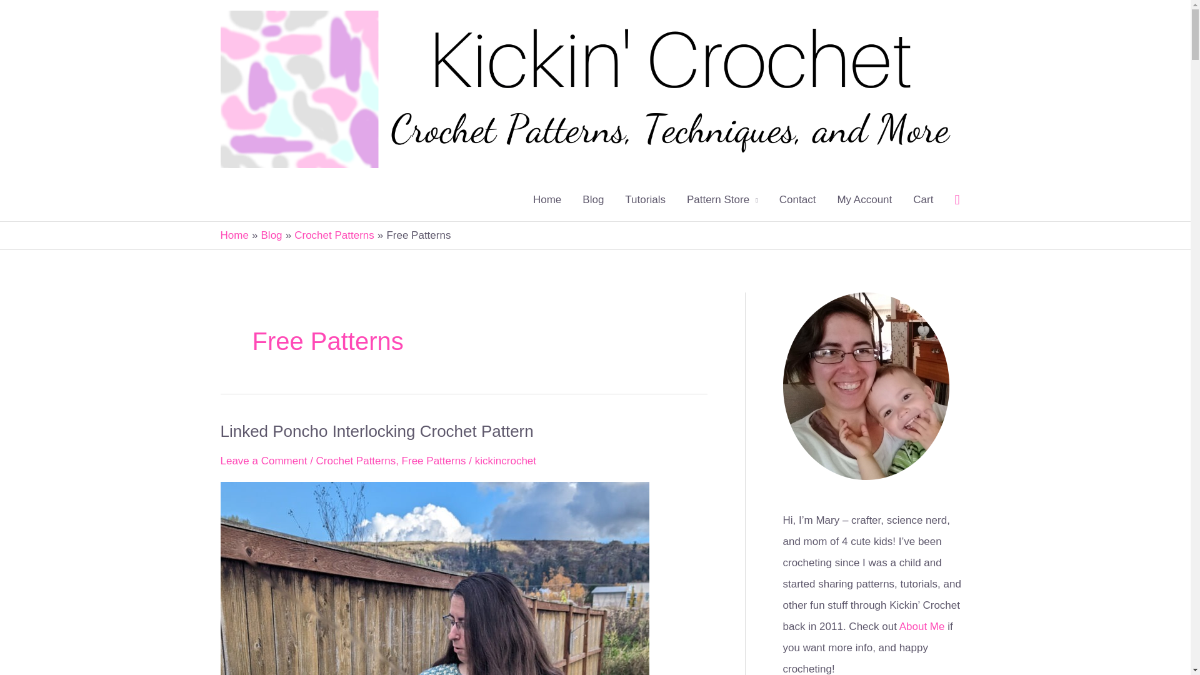 Image resolution: width=1200 pixels, height=675 pixels. What do you see at coordinates (506, 461) in the screenshot?
I see `kickincrochet` at bounding box center [506, 461].